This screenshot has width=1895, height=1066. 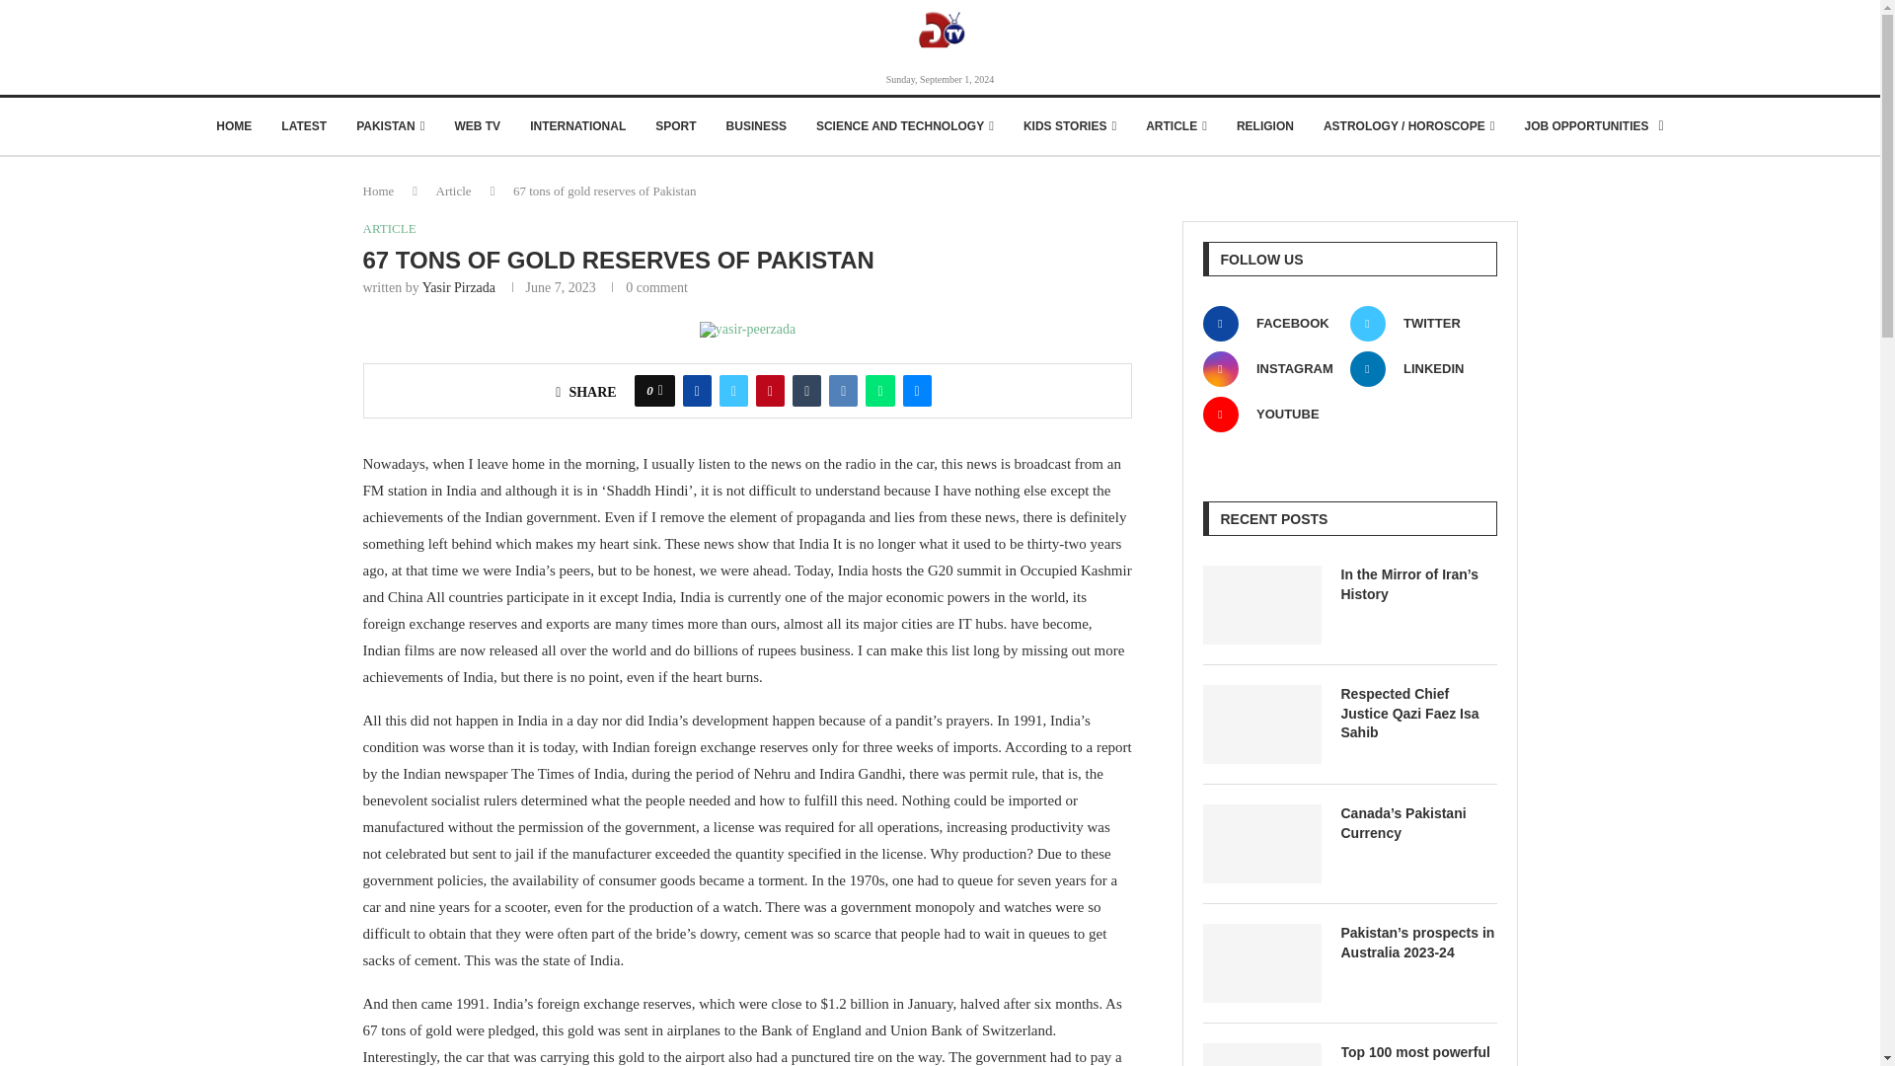 What do you see at coordinates (756, 126) in the screenshot?
I see `BUSINESS` at bounding box center [756, 126].